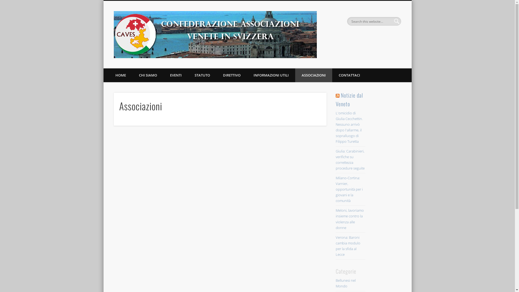 This screenshot has height=292, width=519. I want to click on INFORMAZIONI UTILI, so click(271, 75).